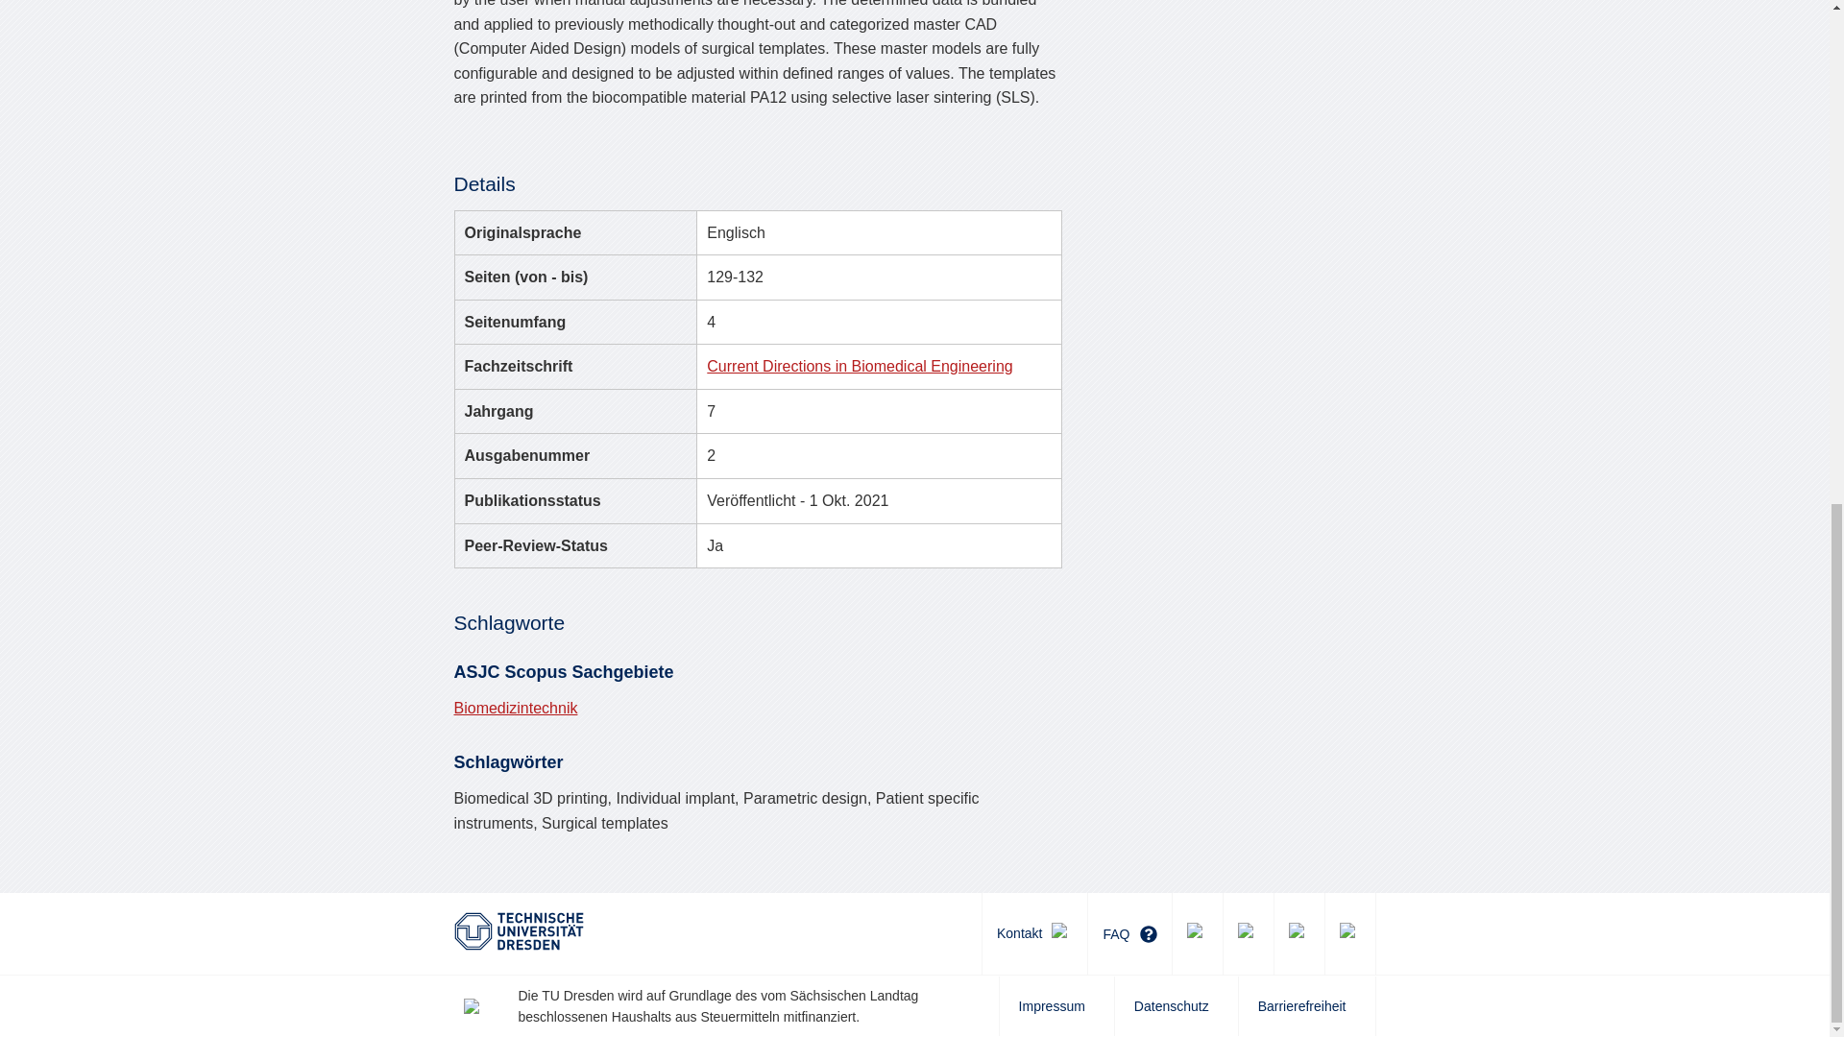 This screenshot has width=1844, height=1037. Describe the element at coordinates (1129, 933) in the screenshot. I see `FAQ` at that location.